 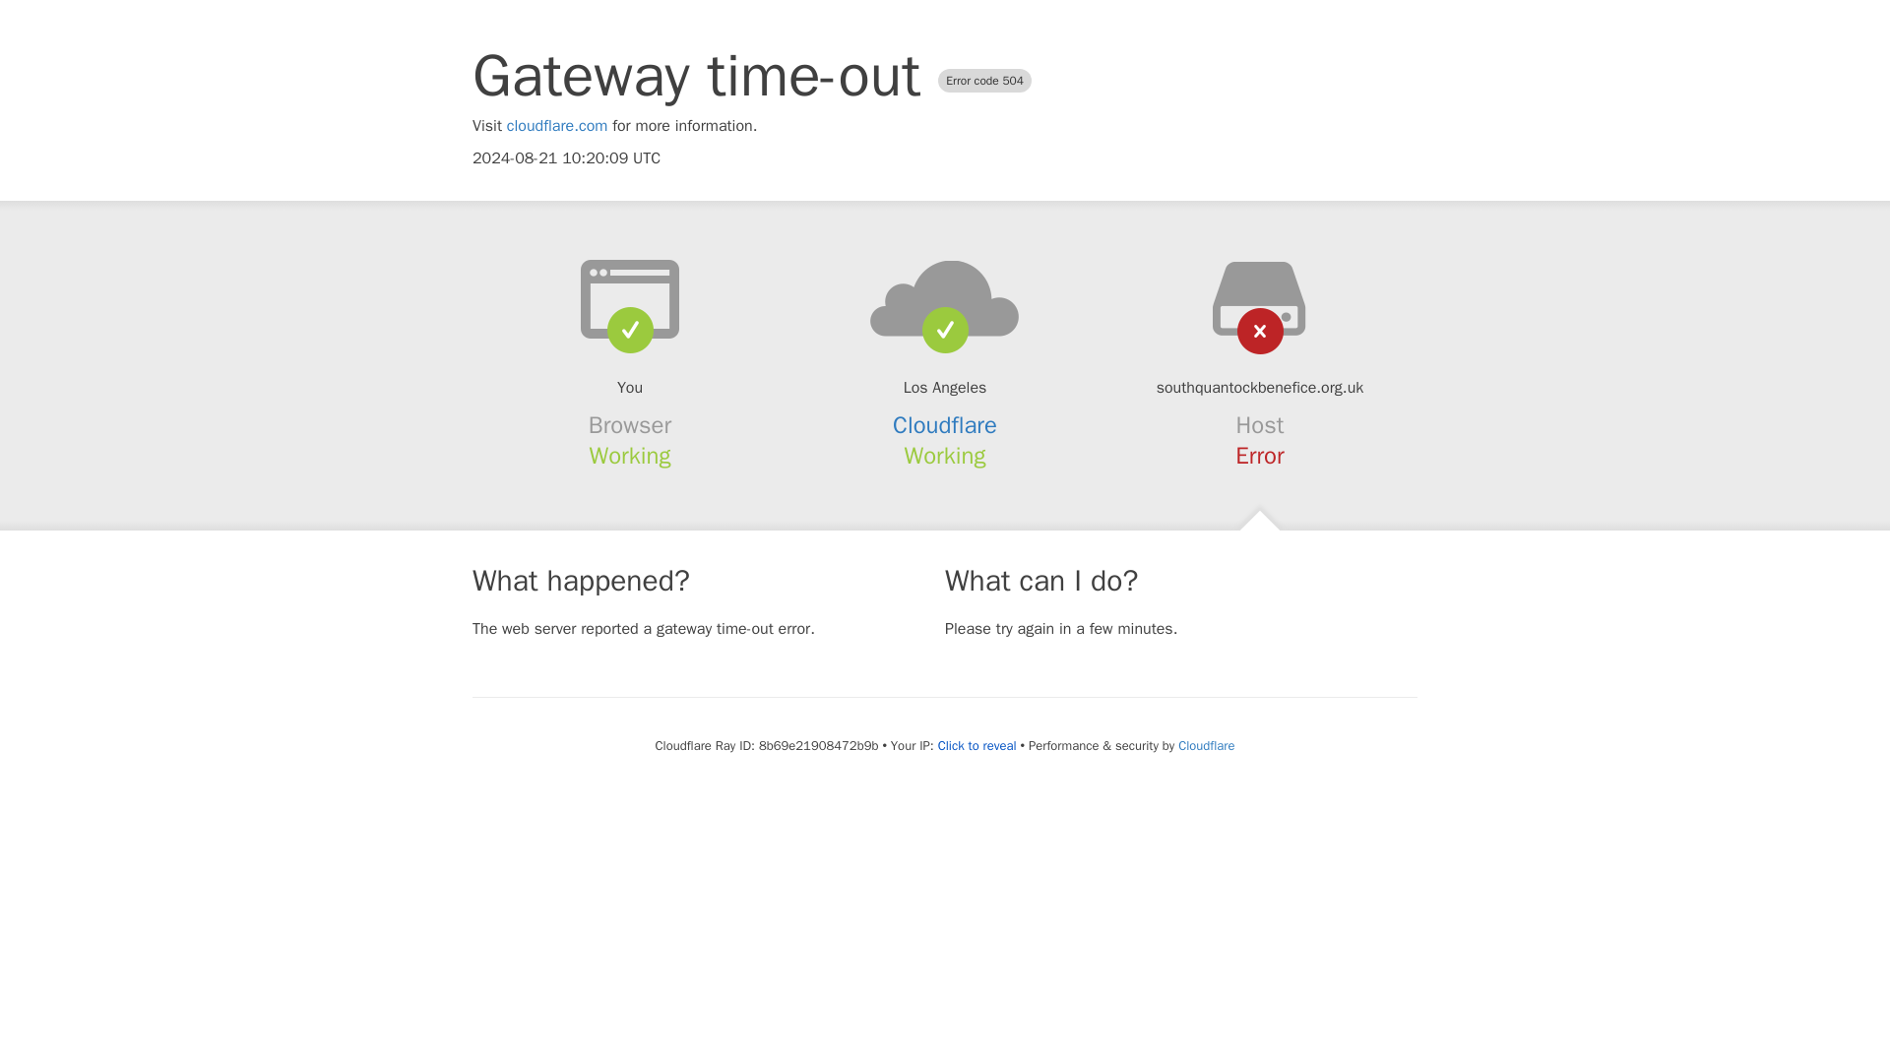 What do you see at coordinates (976, 746) in the screenshot?
I see `Click to reveal` at bounding box center [976, 746].